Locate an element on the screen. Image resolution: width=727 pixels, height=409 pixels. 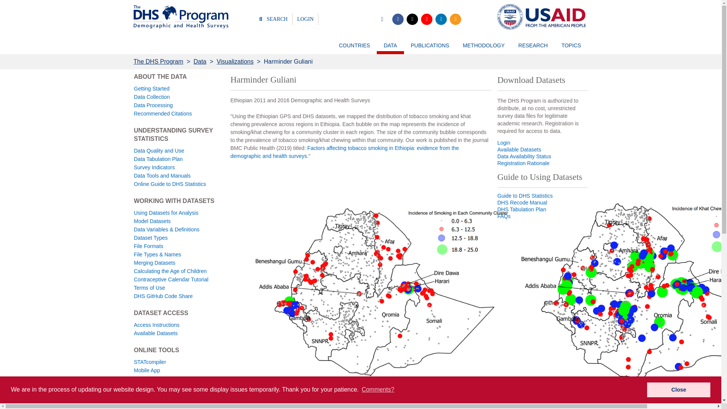
LOGIN is located at coordinates (306, 19).